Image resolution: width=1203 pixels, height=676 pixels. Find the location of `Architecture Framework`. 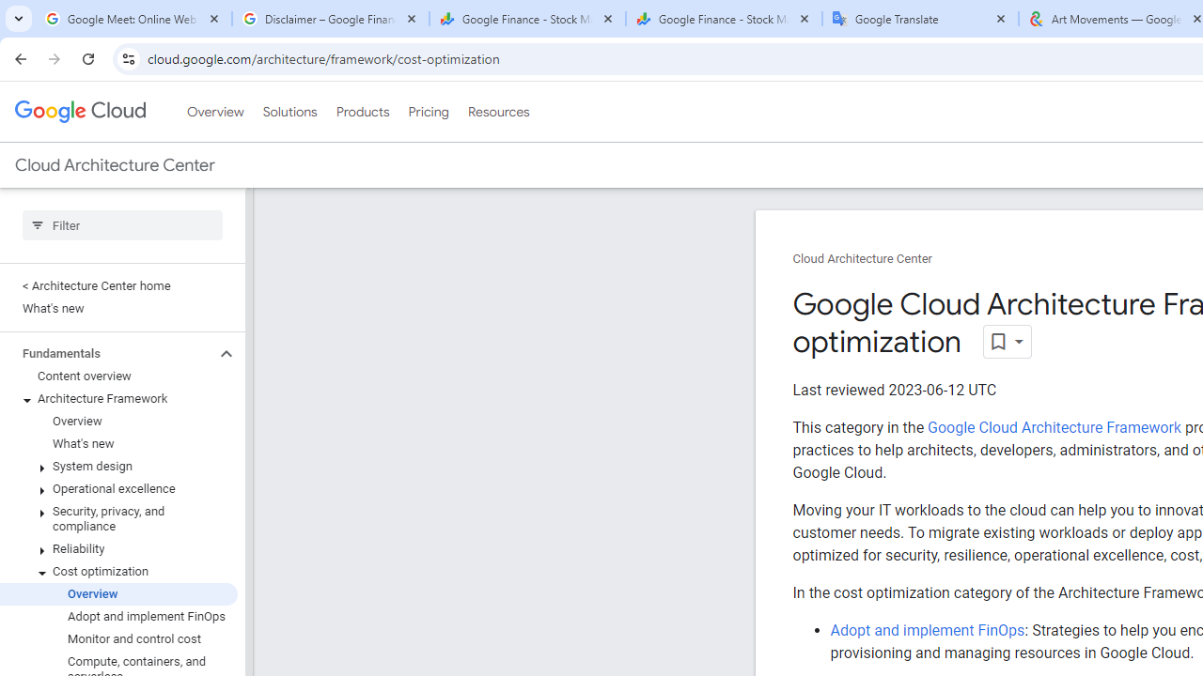

Architecture Framework is located at coordinates (118, 399).